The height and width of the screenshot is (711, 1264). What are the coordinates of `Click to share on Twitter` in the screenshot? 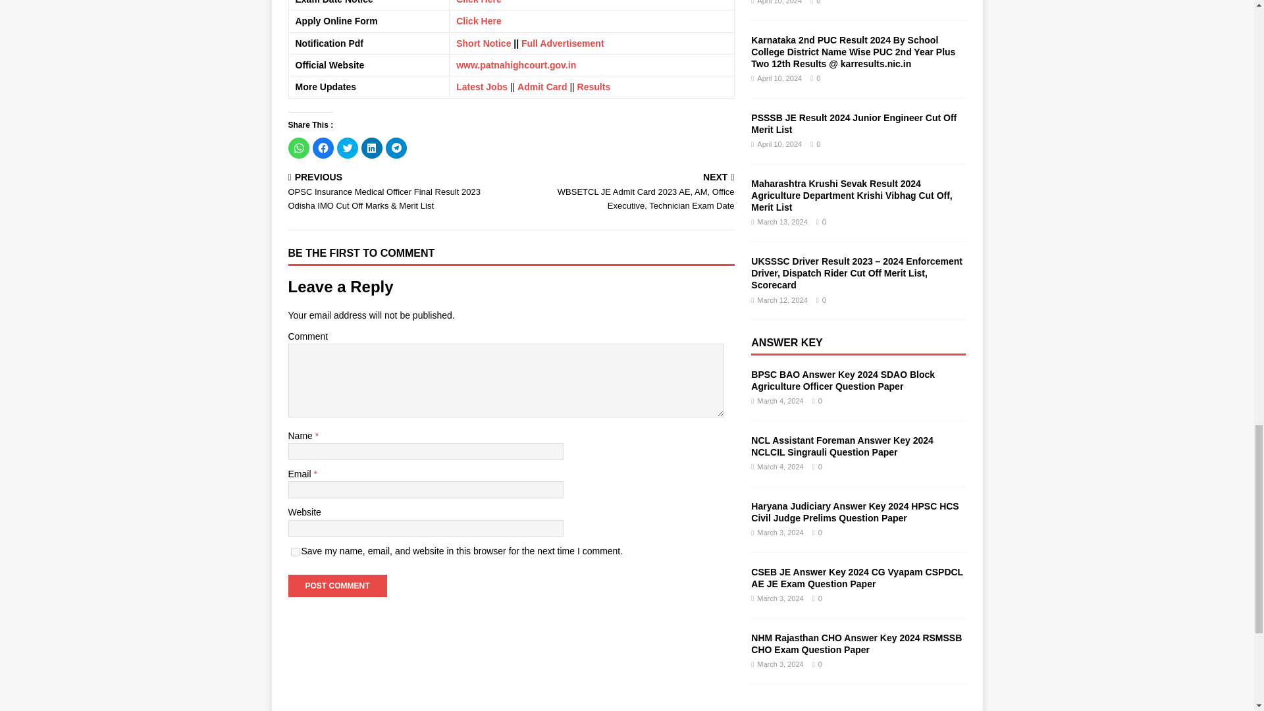 It's located at (348, 147).